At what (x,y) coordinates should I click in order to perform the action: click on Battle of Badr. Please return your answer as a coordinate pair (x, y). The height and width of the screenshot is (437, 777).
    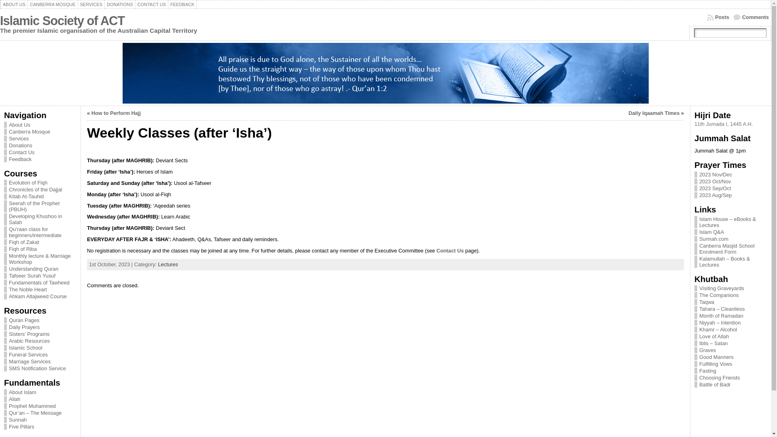
    Looking at the image, I should click on (715, 384).